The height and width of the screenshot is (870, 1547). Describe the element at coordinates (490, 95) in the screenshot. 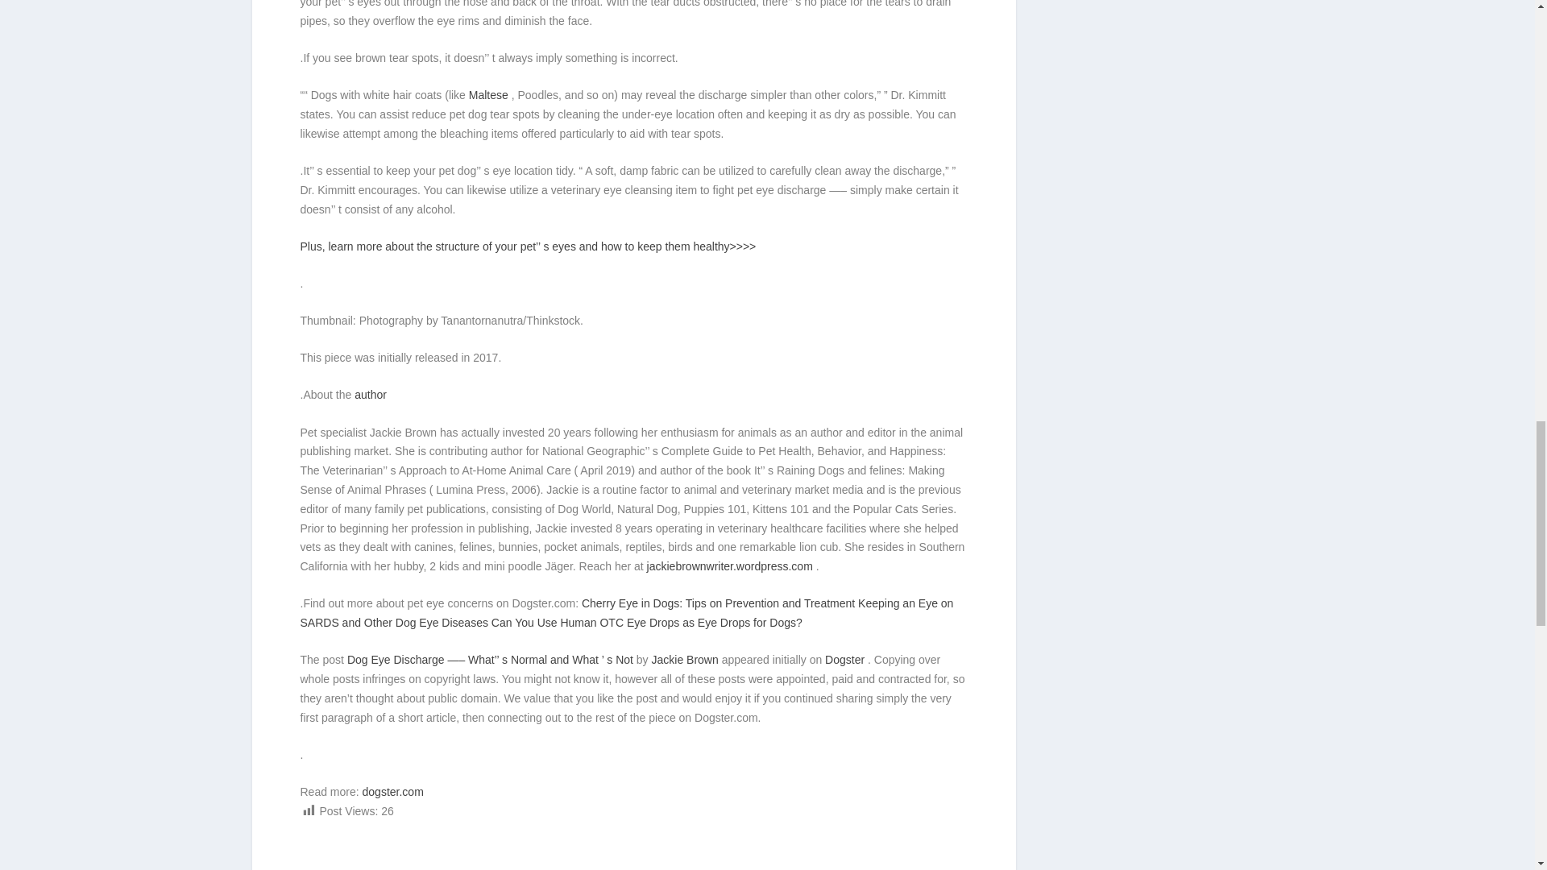

I see `Maltese` at that location.